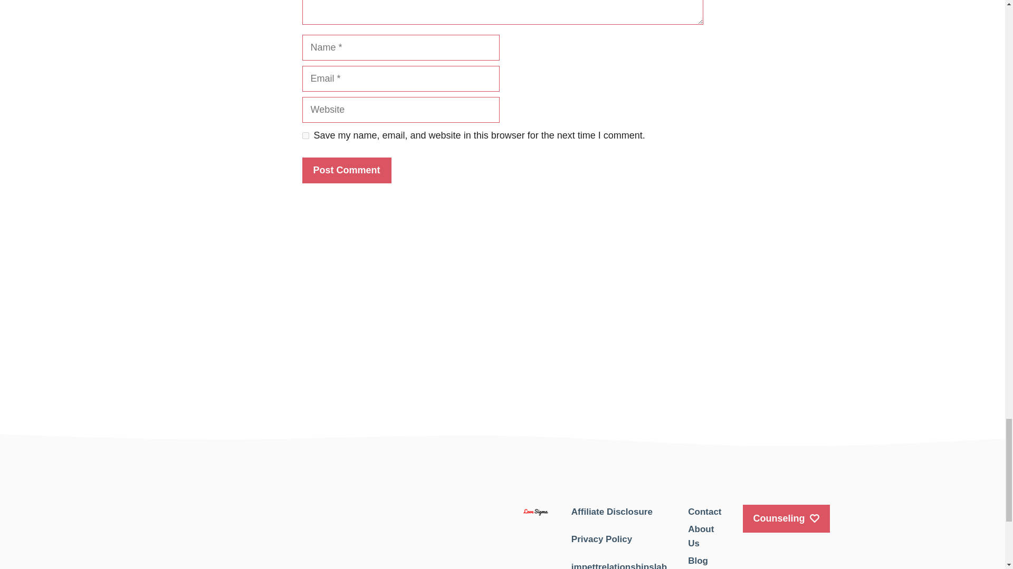  What do you see at coordinates (305, 135) in the screenshot?
I see `yes` at bounding box center [305, 135].